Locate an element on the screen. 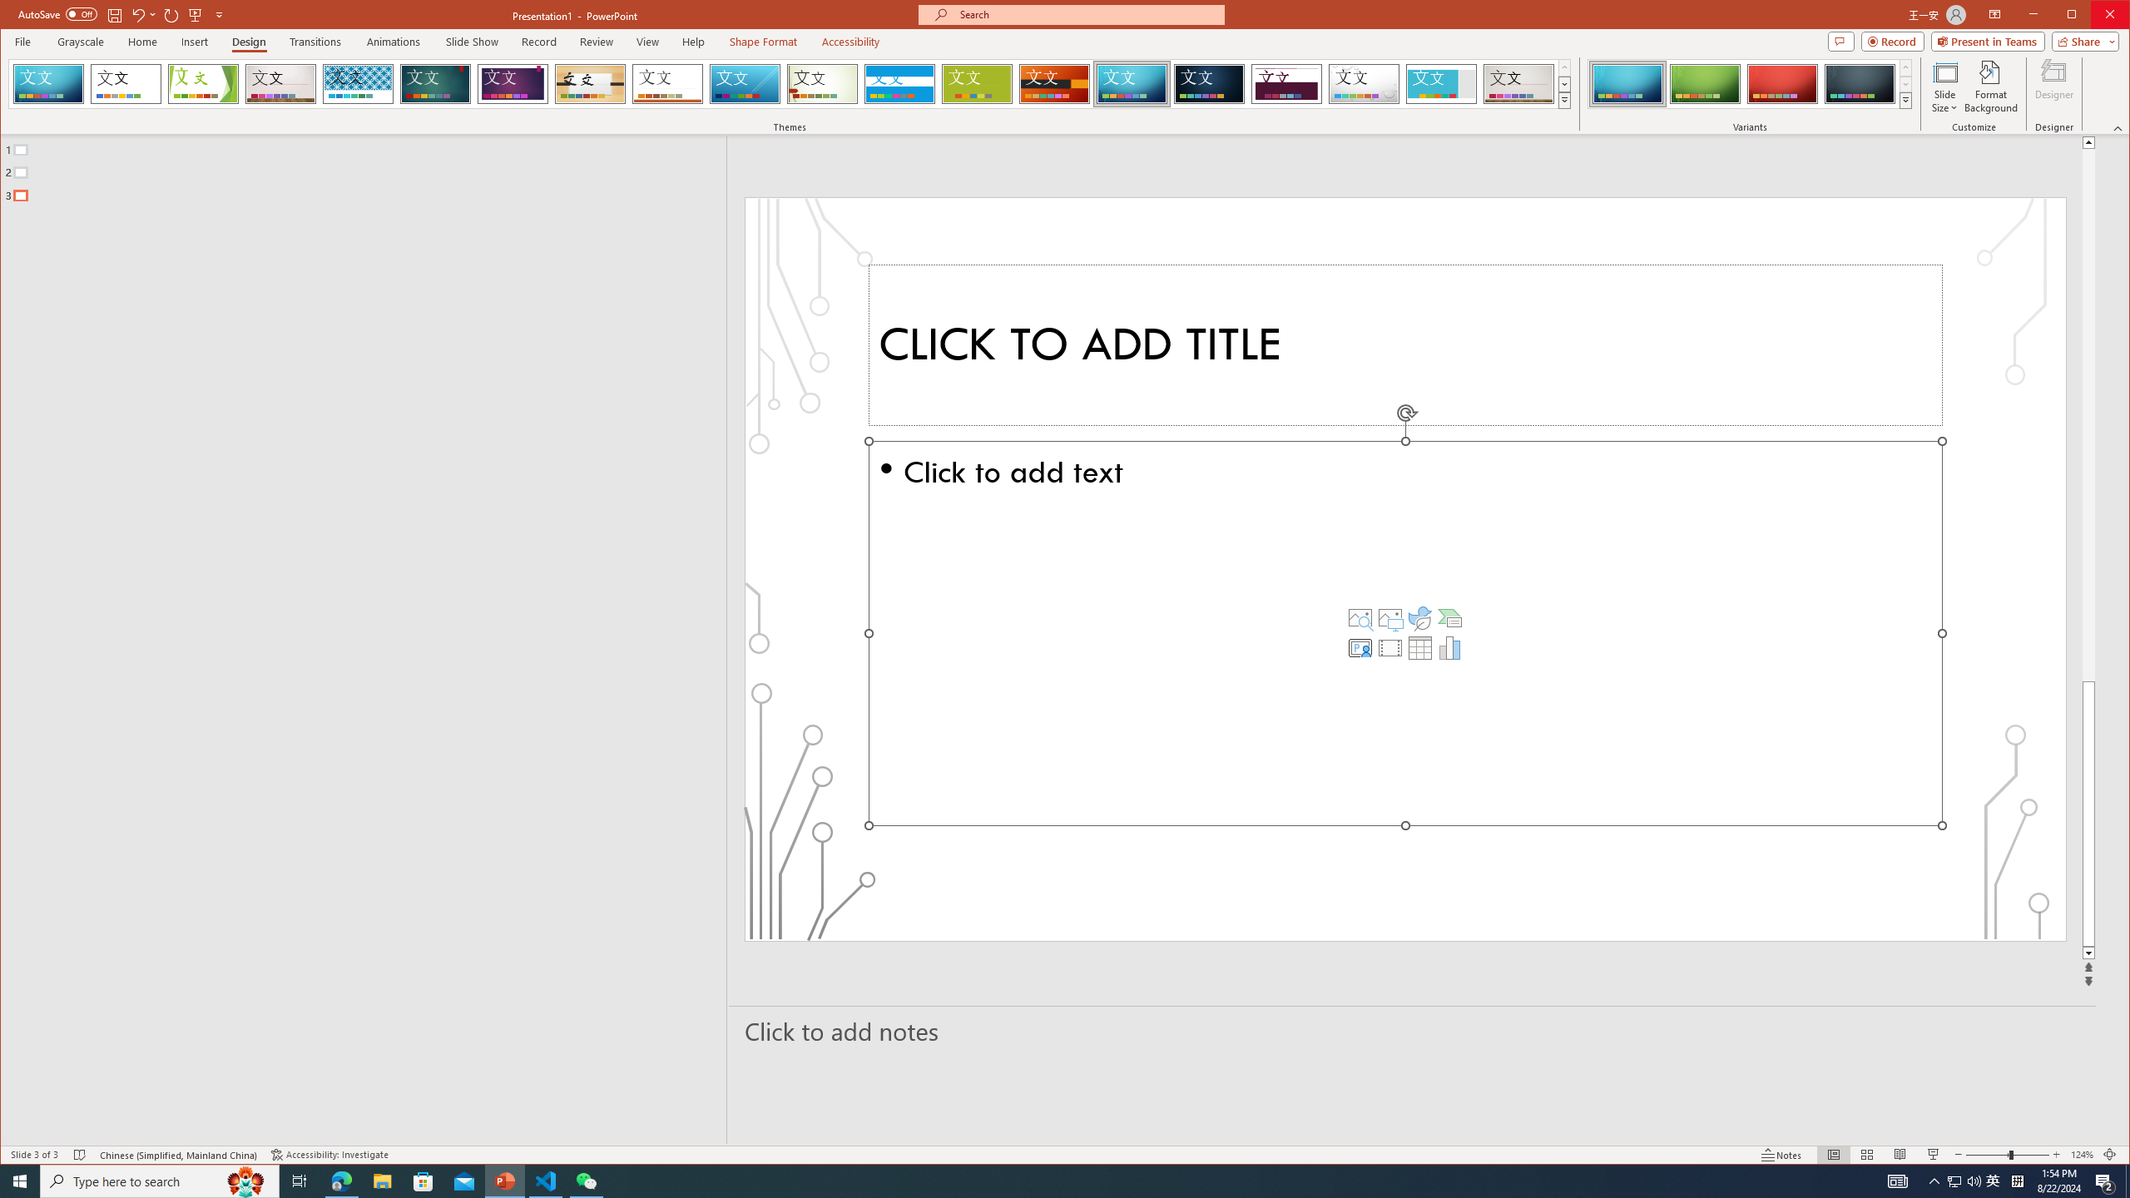  Share is located at coordinates (2082, 41).